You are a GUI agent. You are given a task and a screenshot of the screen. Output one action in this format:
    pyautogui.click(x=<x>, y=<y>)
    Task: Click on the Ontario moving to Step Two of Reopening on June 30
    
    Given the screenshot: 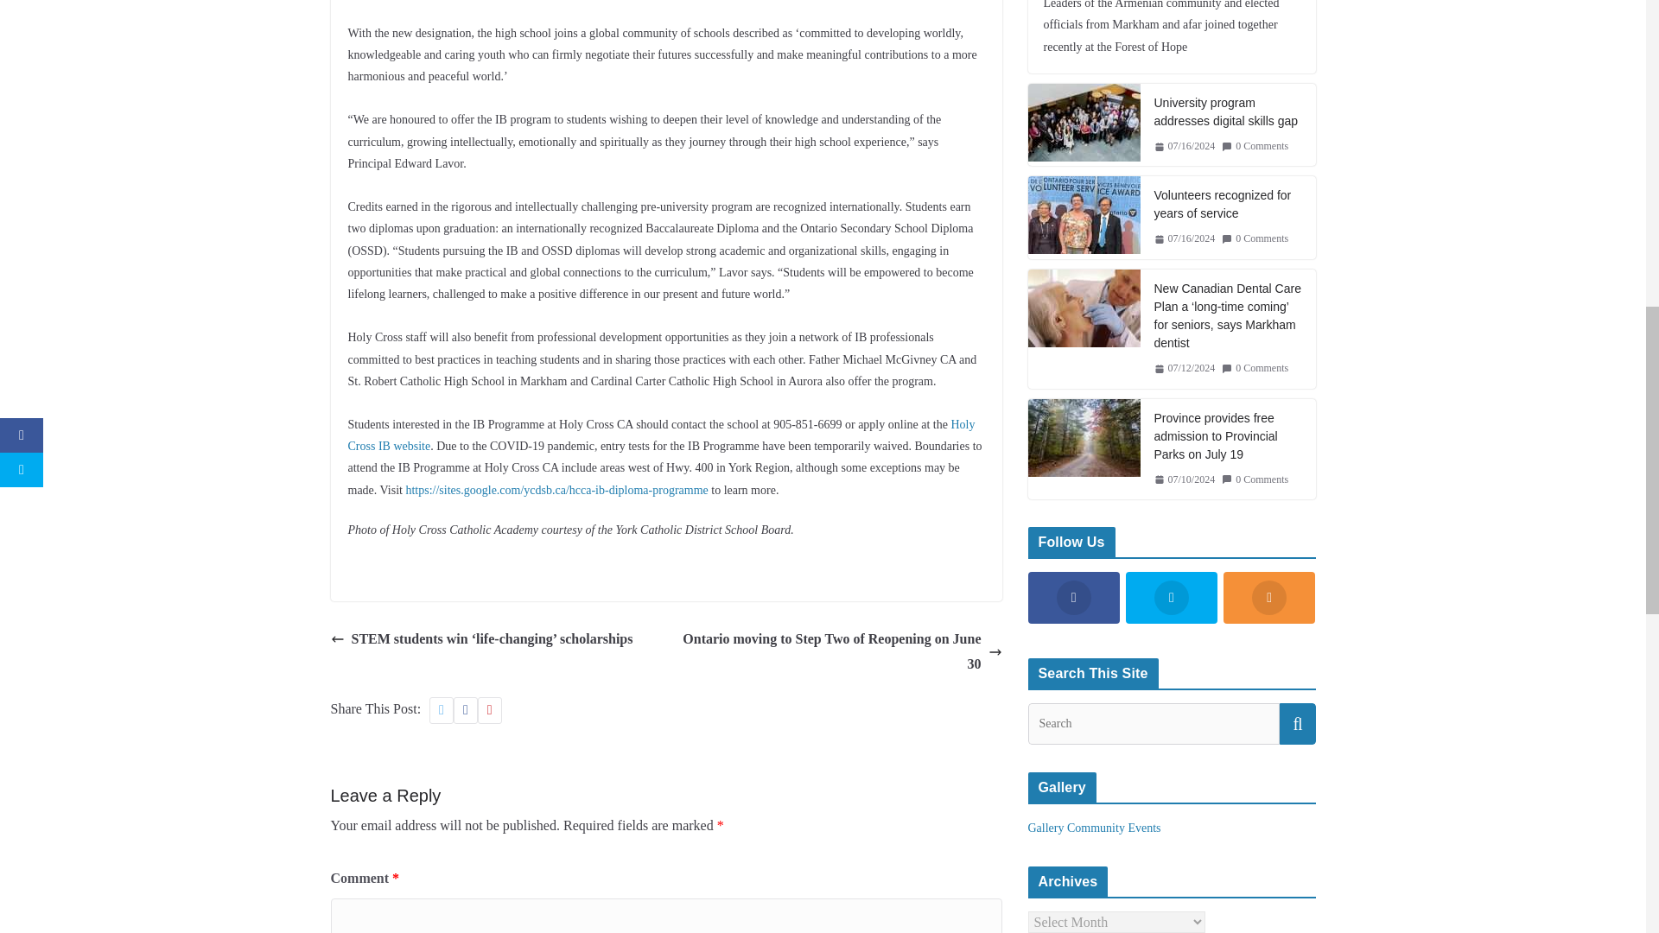 What is the action you would take?
    pyautogui.click(x=838, y=651)
    